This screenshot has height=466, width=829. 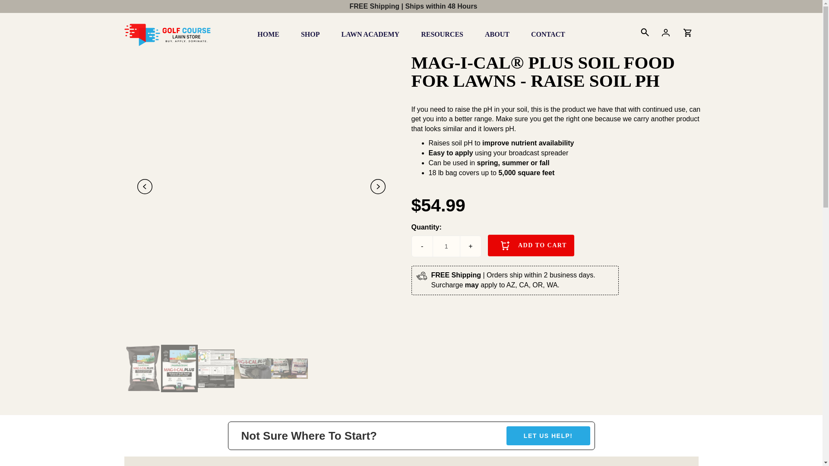 What do you see at coordinates (442, 34) in the screenshot?
I see `RESOURCES` at bounding box center [442, 34].